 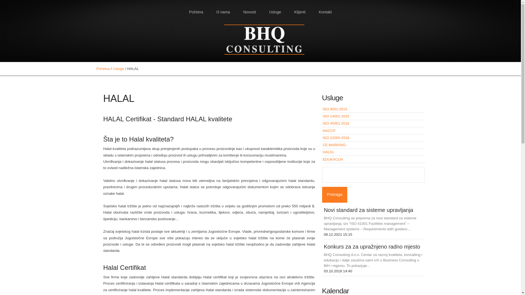 What do you see at coordinates (223, 12) in the screenshot?
I see `O nama` at bounding box center [223, 12].